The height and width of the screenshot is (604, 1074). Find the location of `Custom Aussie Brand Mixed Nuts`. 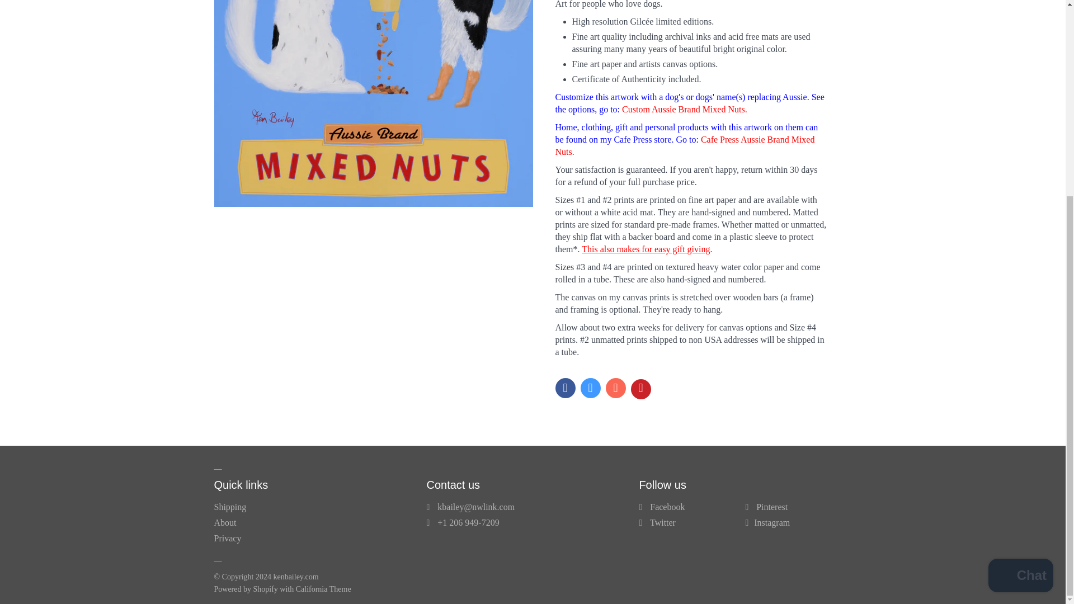

Custom Aussie Brand Mixed Nuts is located at coordinates (685, 109).